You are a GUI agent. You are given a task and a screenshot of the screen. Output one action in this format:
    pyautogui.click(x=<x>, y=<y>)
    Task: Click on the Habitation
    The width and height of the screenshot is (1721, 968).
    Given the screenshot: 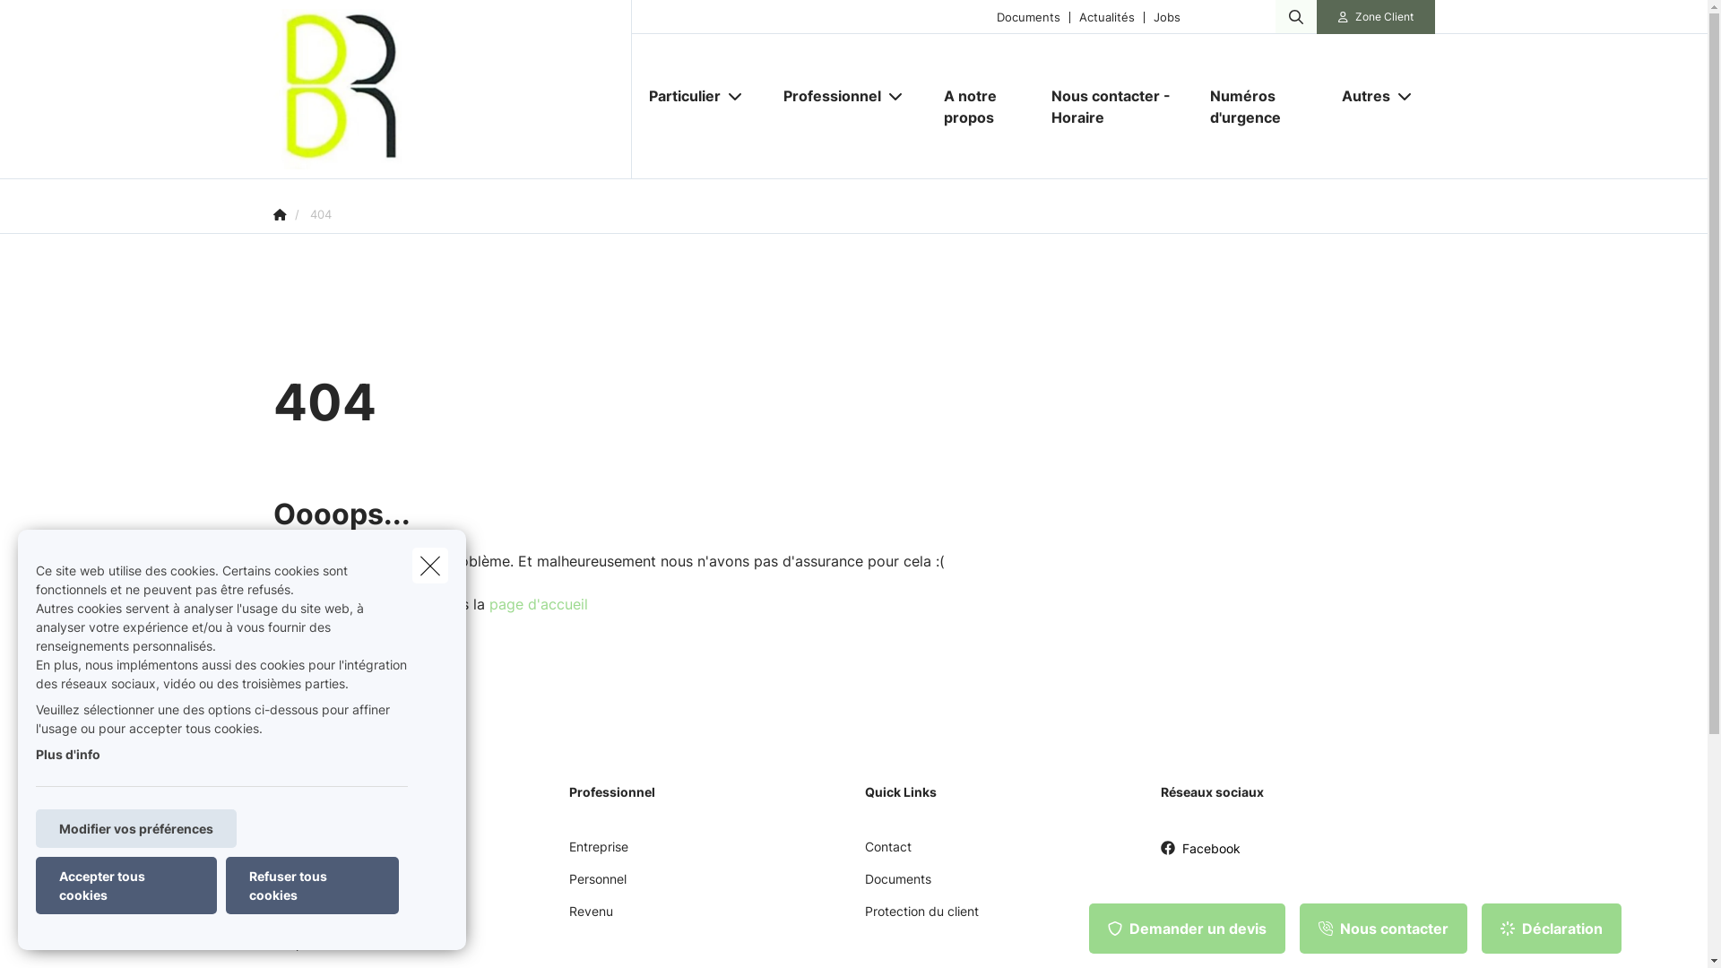 What is the action you would take?
    pyautogui.click(x=303, y=886)
    